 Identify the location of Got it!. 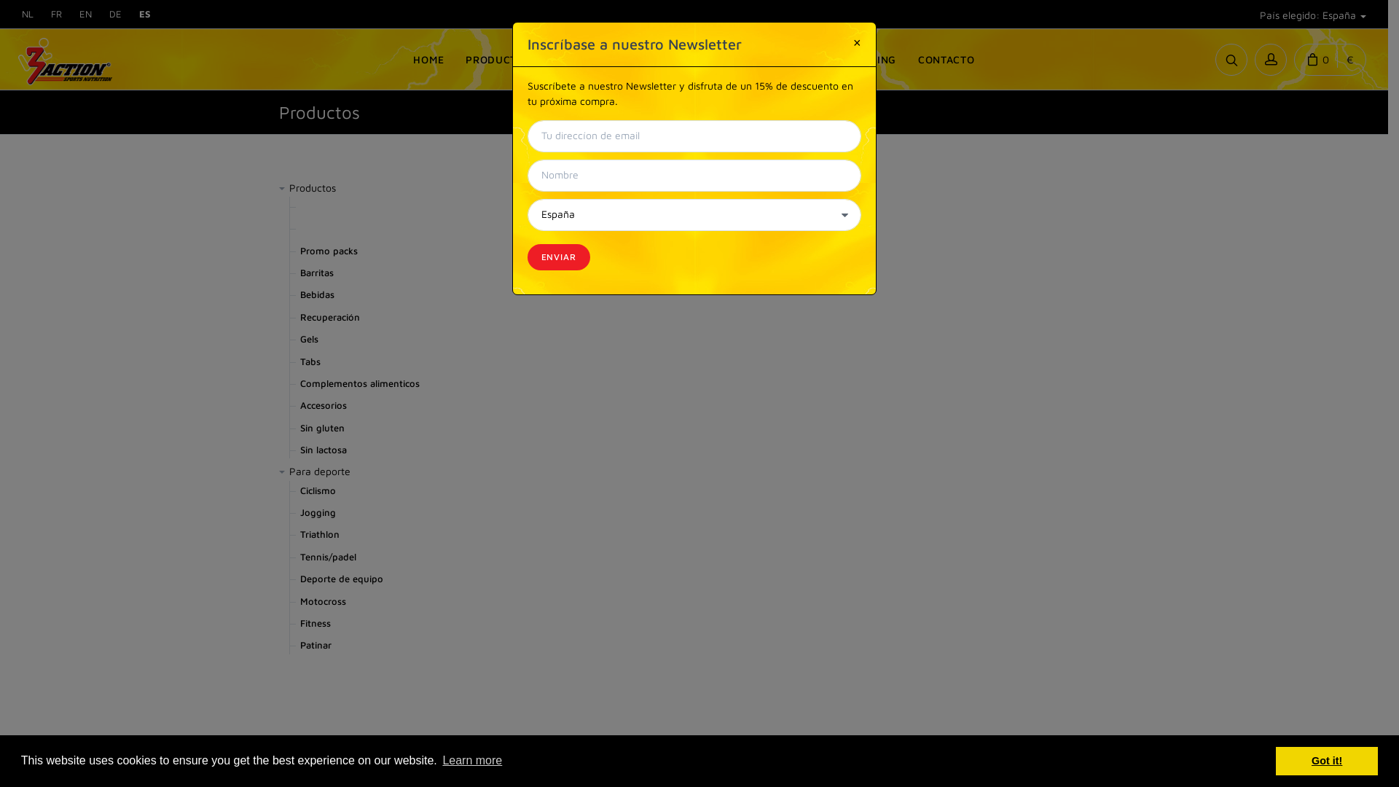
(1327, 761).